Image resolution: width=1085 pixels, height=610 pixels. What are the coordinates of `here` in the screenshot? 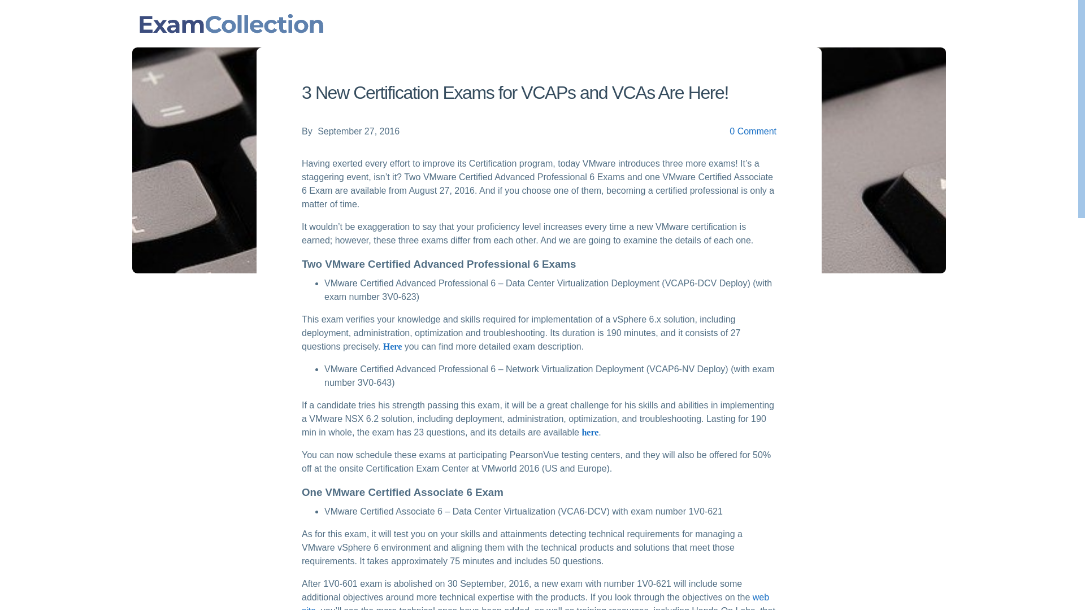 It's located at (590, 433).